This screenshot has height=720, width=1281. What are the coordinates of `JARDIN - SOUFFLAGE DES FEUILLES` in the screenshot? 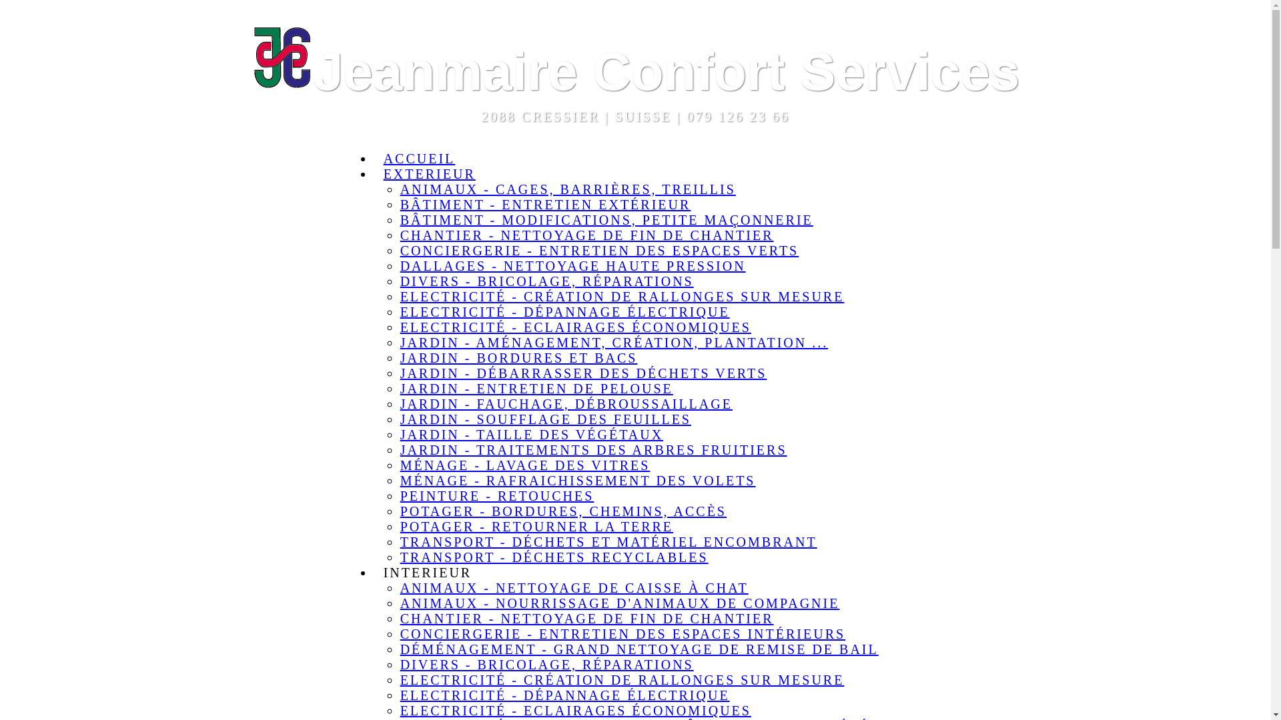 It's located at (546, 419).